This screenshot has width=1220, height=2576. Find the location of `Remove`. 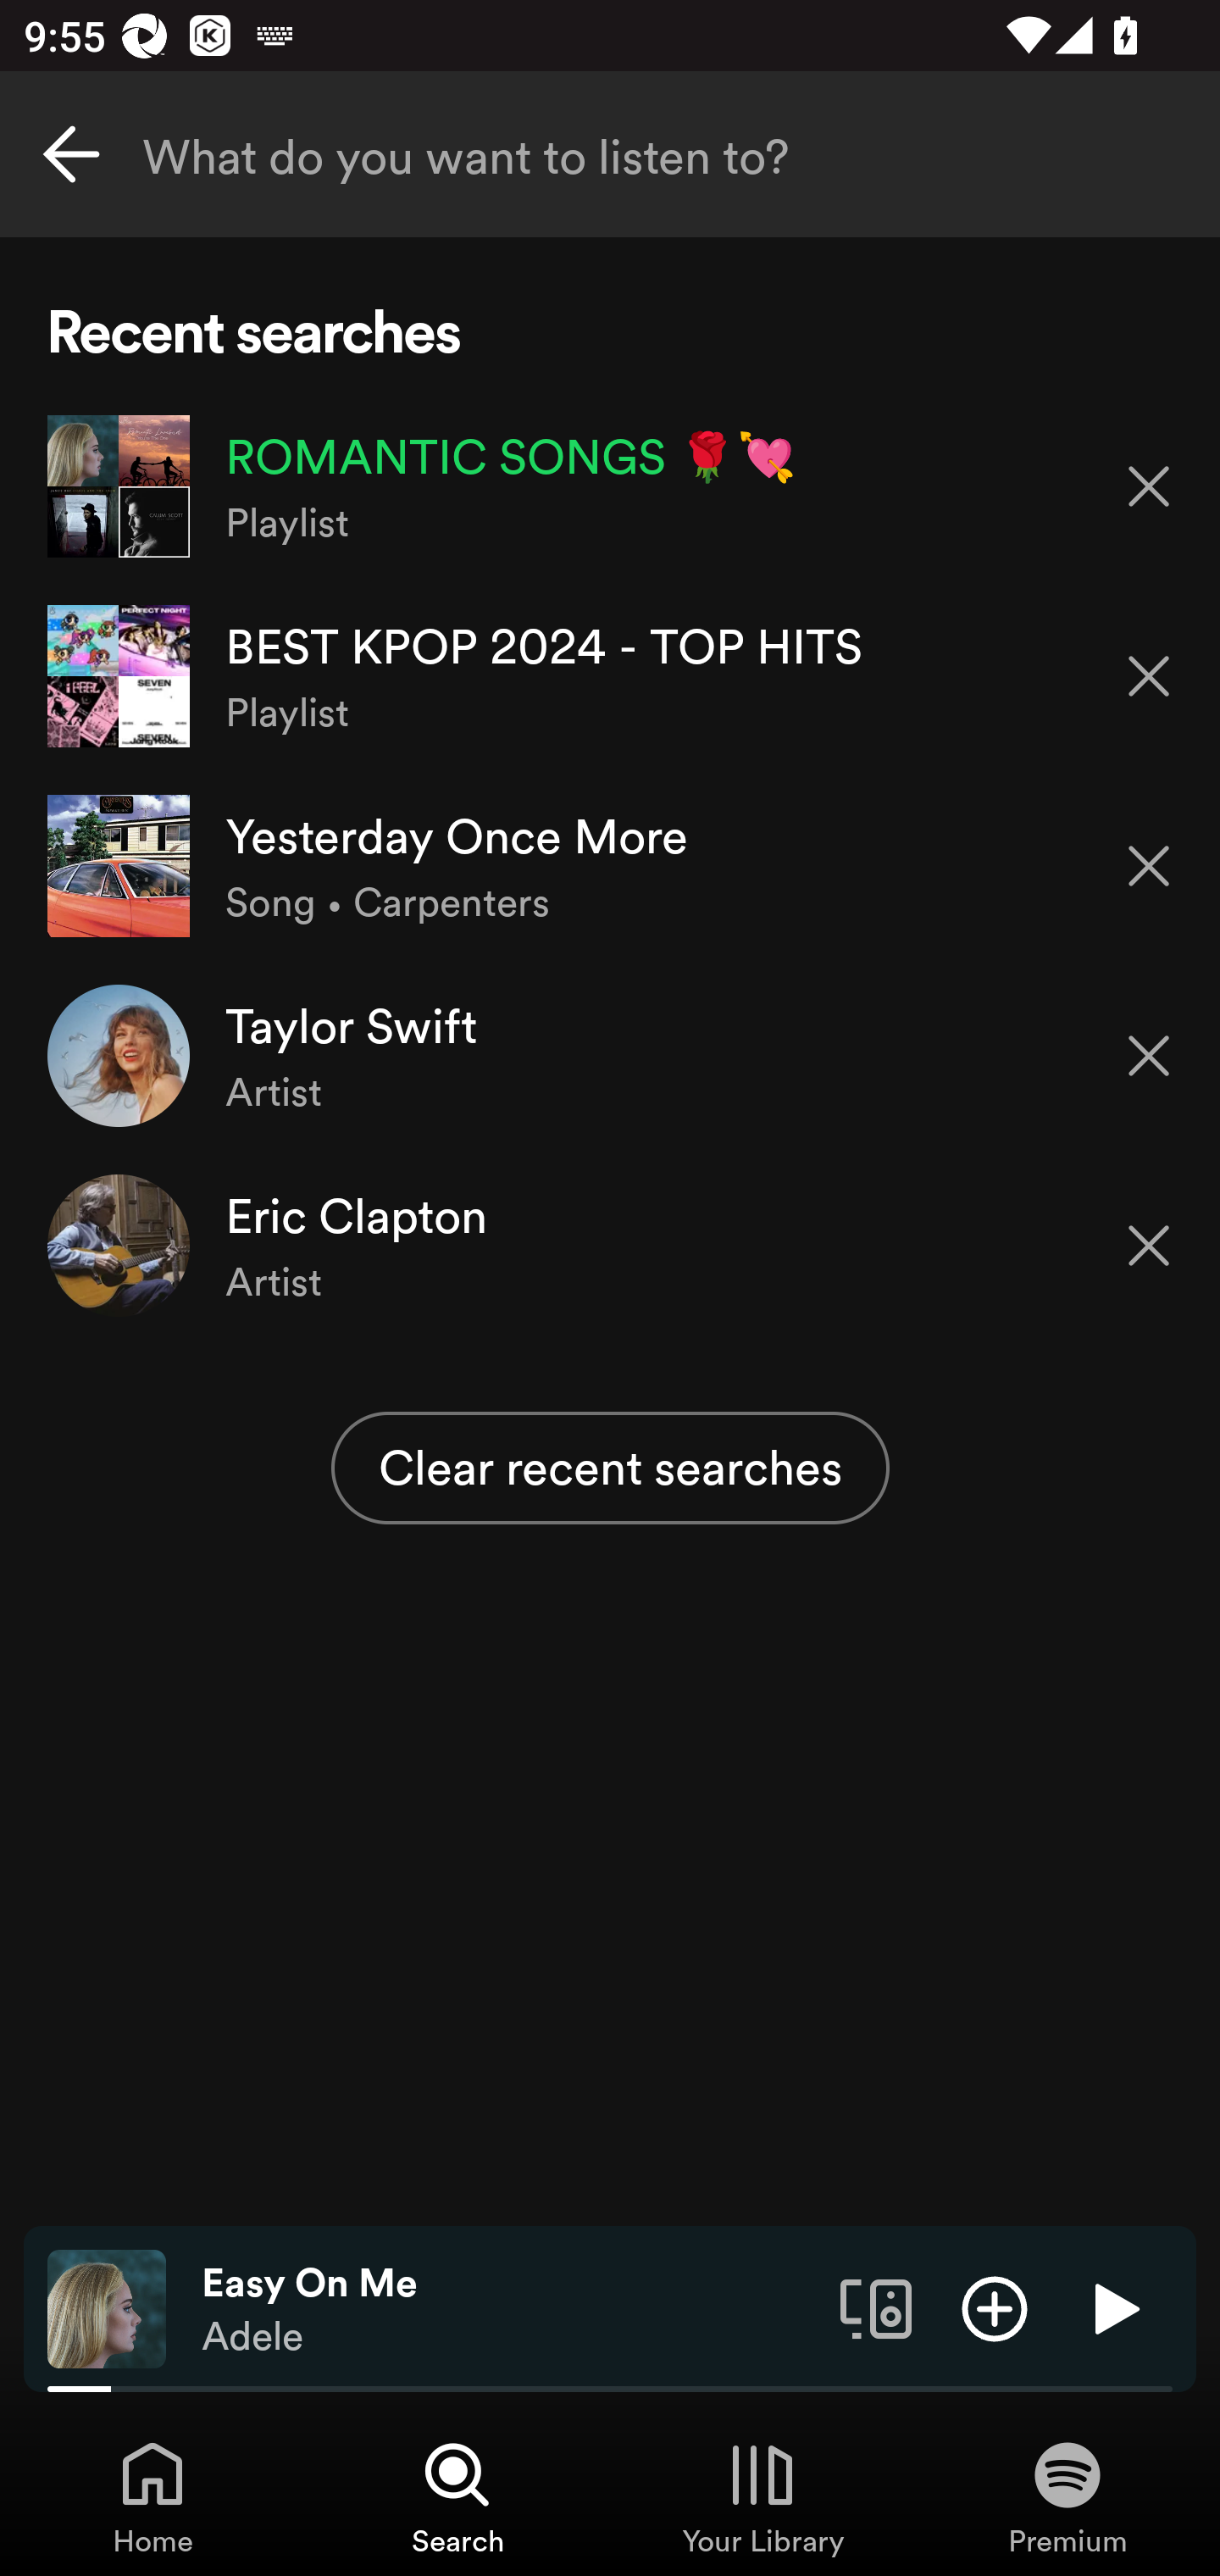

Remove is located at coordinates (1149, 866).